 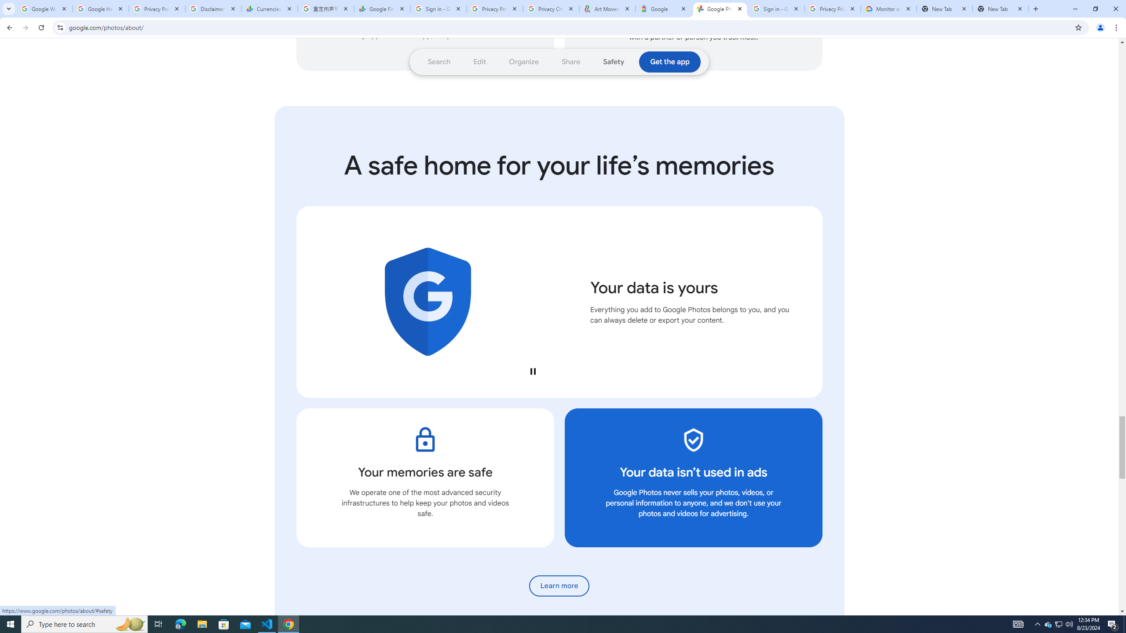 I want to click on Go to section: Search, so click(x=439, y=62).